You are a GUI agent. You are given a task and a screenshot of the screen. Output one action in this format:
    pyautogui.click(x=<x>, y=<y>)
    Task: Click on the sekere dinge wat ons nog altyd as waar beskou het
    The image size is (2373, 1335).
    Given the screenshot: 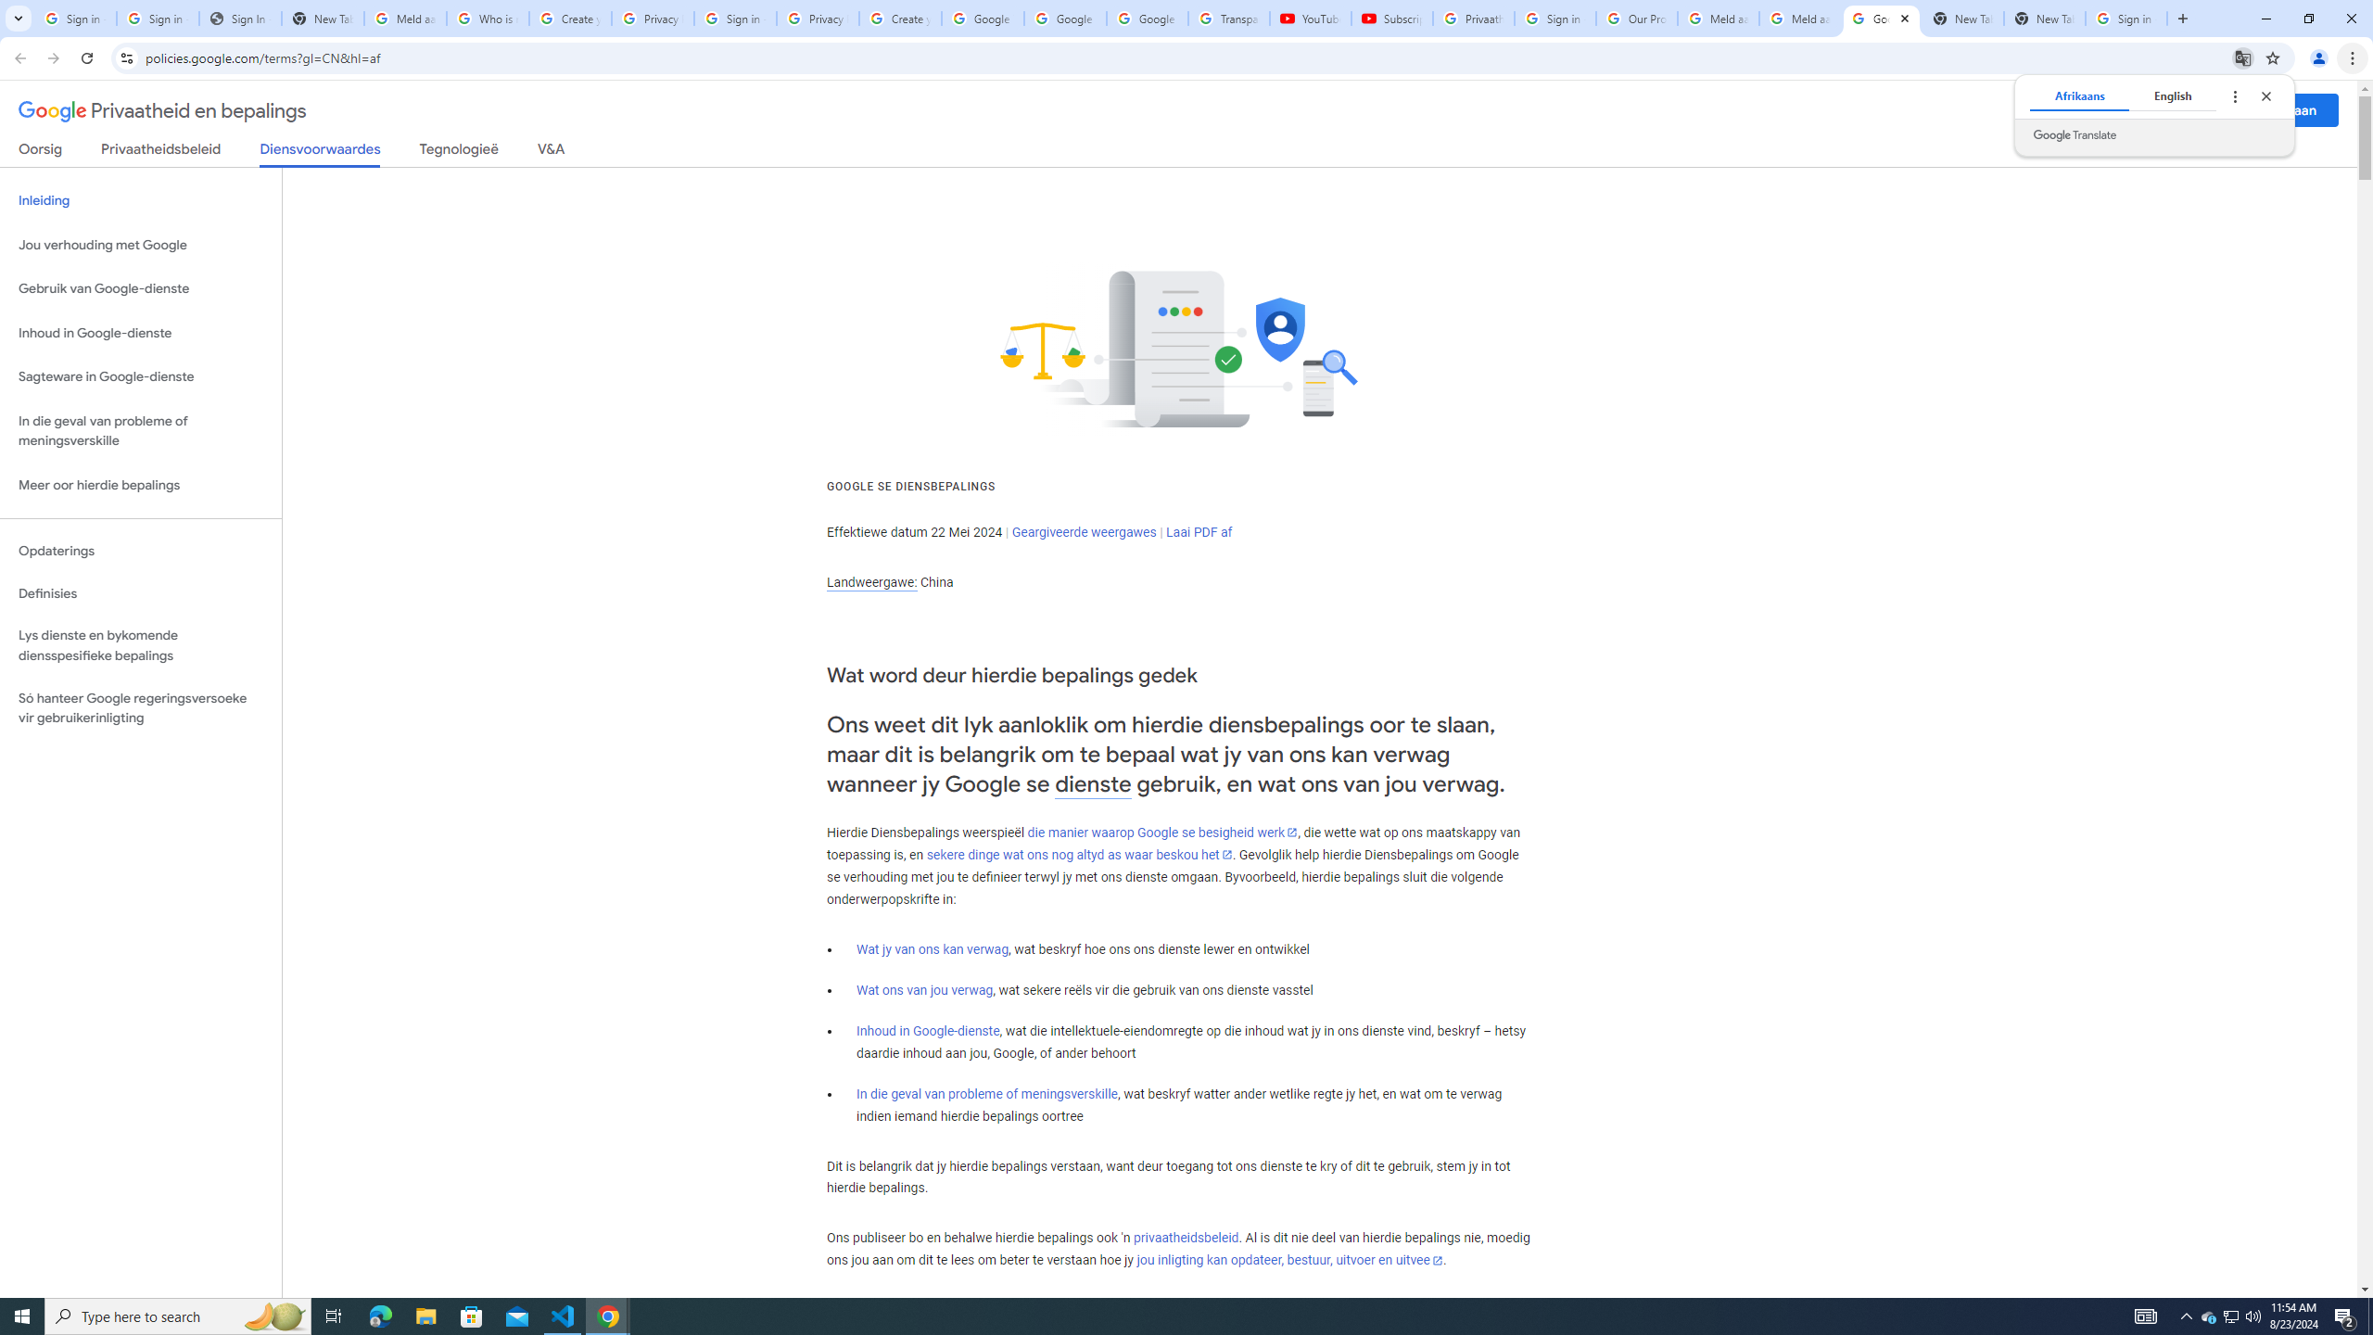 What is the action you would take?
    pyautogui.click(x=1079, y=855)
    